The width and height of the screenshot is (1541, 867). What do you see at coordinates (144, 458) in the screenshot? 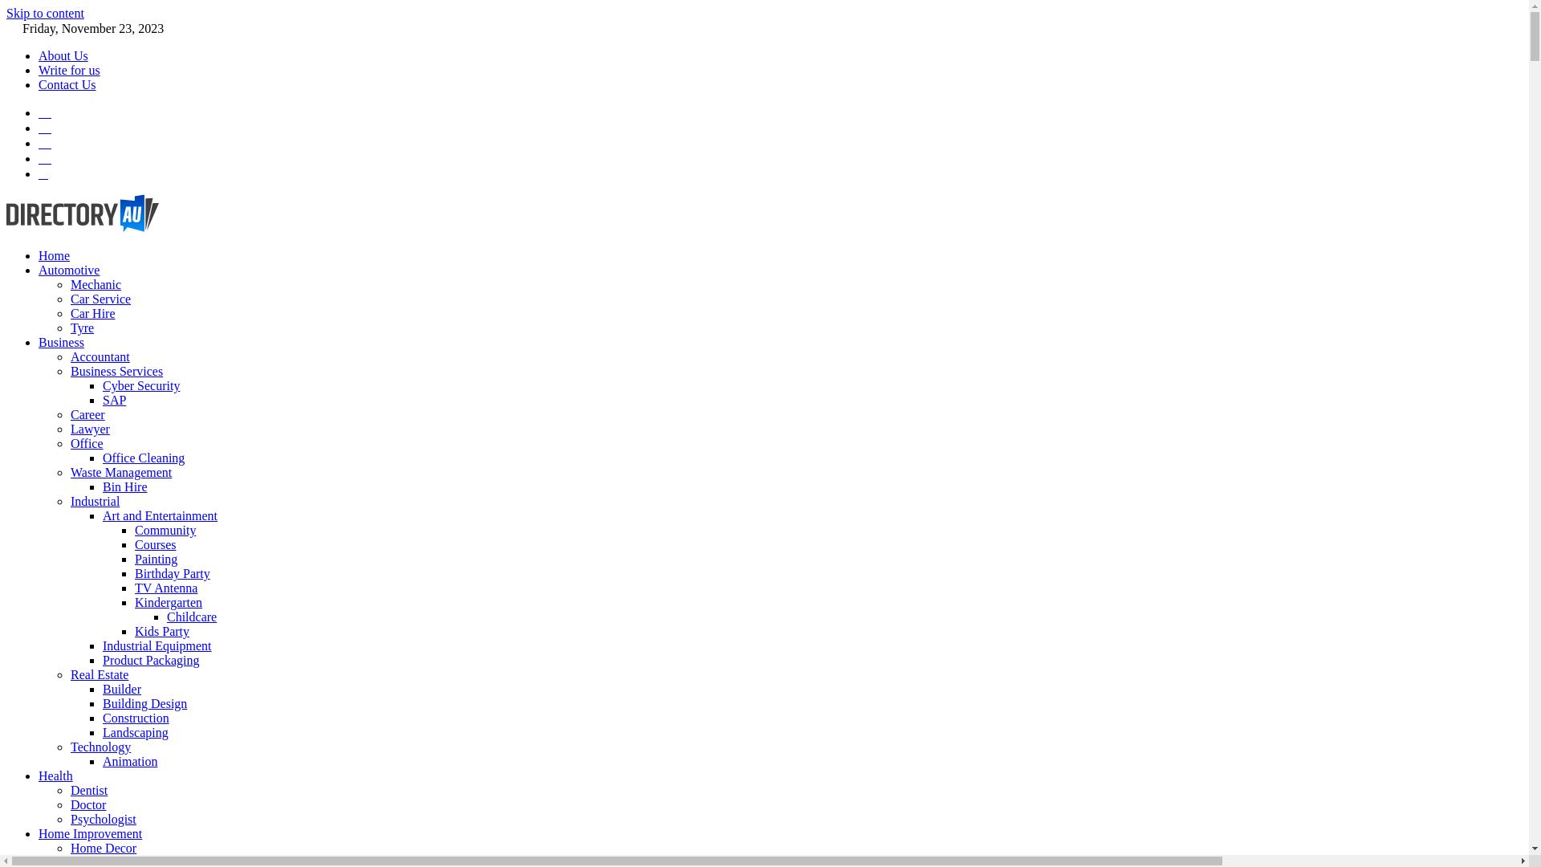
I see `Office Cleaning` at bounding box center [144, 458].